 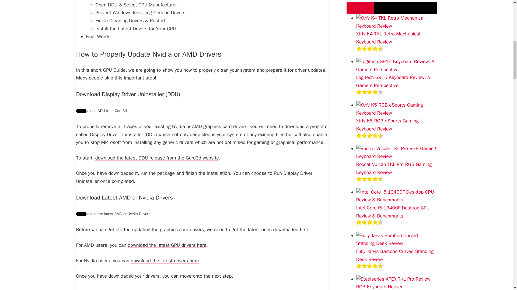 I want to click on download the latest drivers here, so click(x=165, y=260).